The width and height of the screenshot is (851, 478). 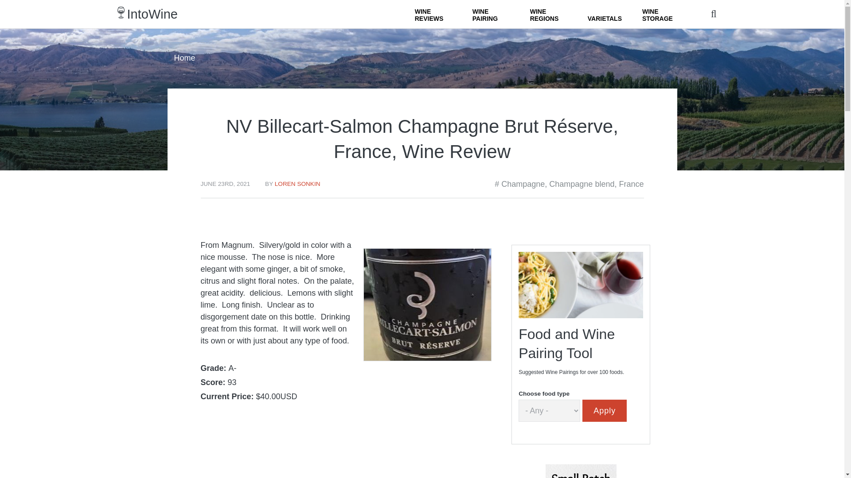 What do you see at coordinates (660, 14) in the screenshot?
I see `Wine Storage` at bounding box center [660, 14].